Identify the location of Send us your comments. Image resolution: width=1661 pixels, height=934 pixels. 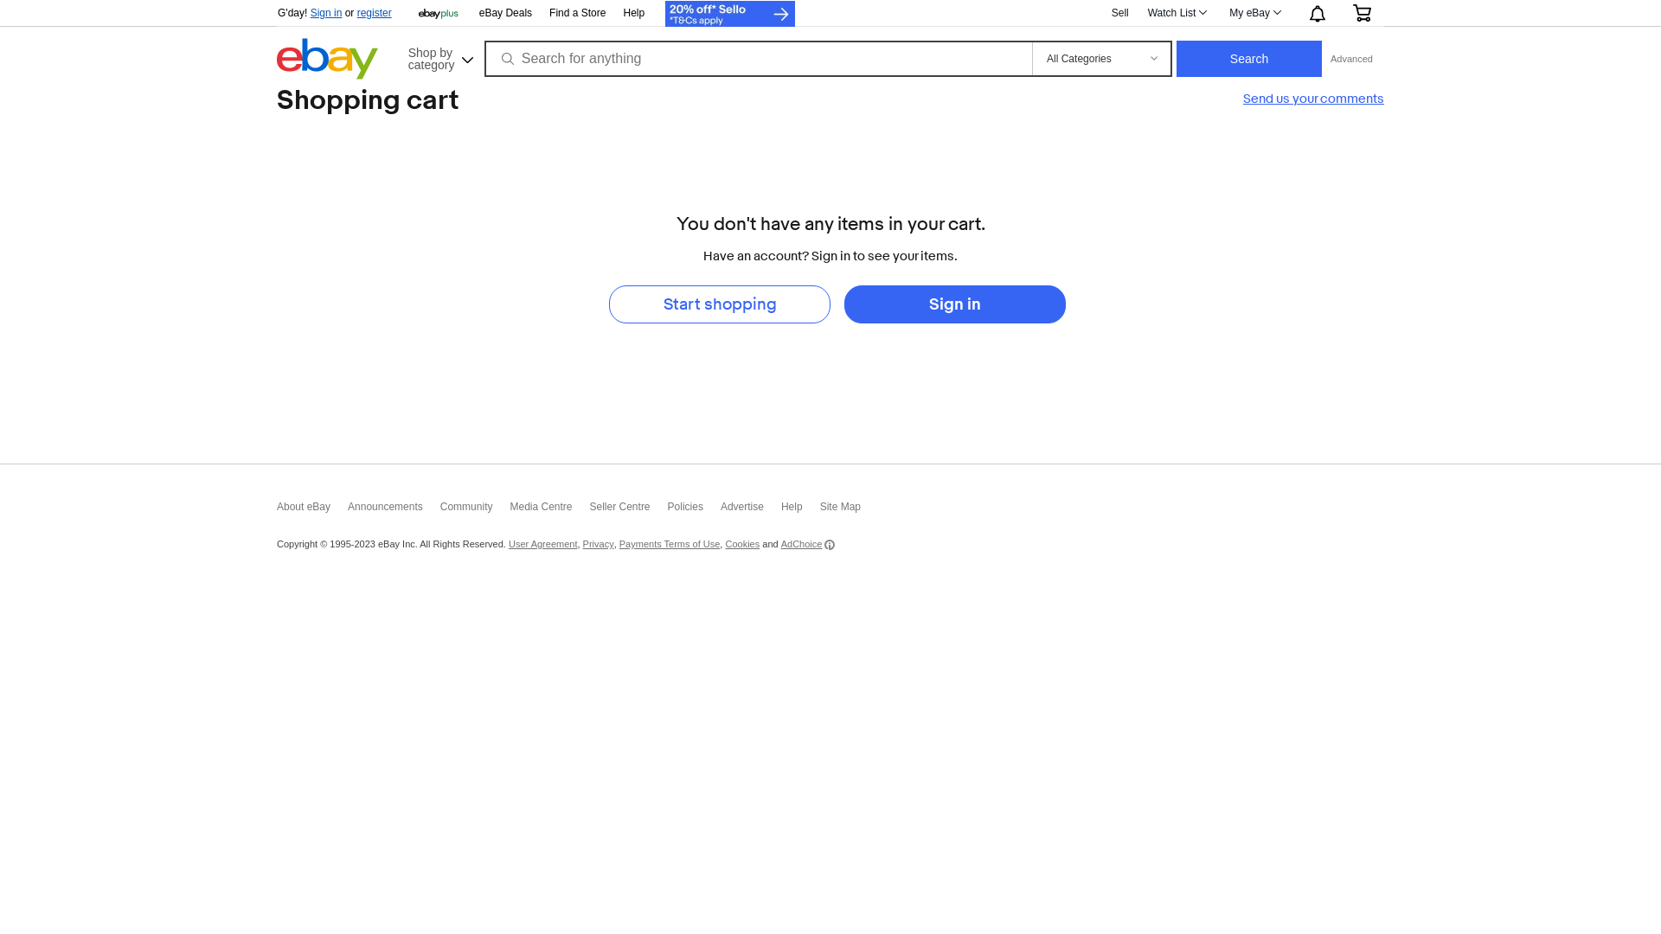
(1313, 99).